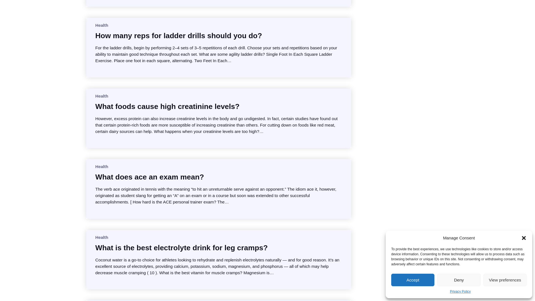 This screenshot has width=535, height=301. Describe the element at coordinates (167, 106) in the screenshot. I see `What foods cause high creatinine levels?` at that location.